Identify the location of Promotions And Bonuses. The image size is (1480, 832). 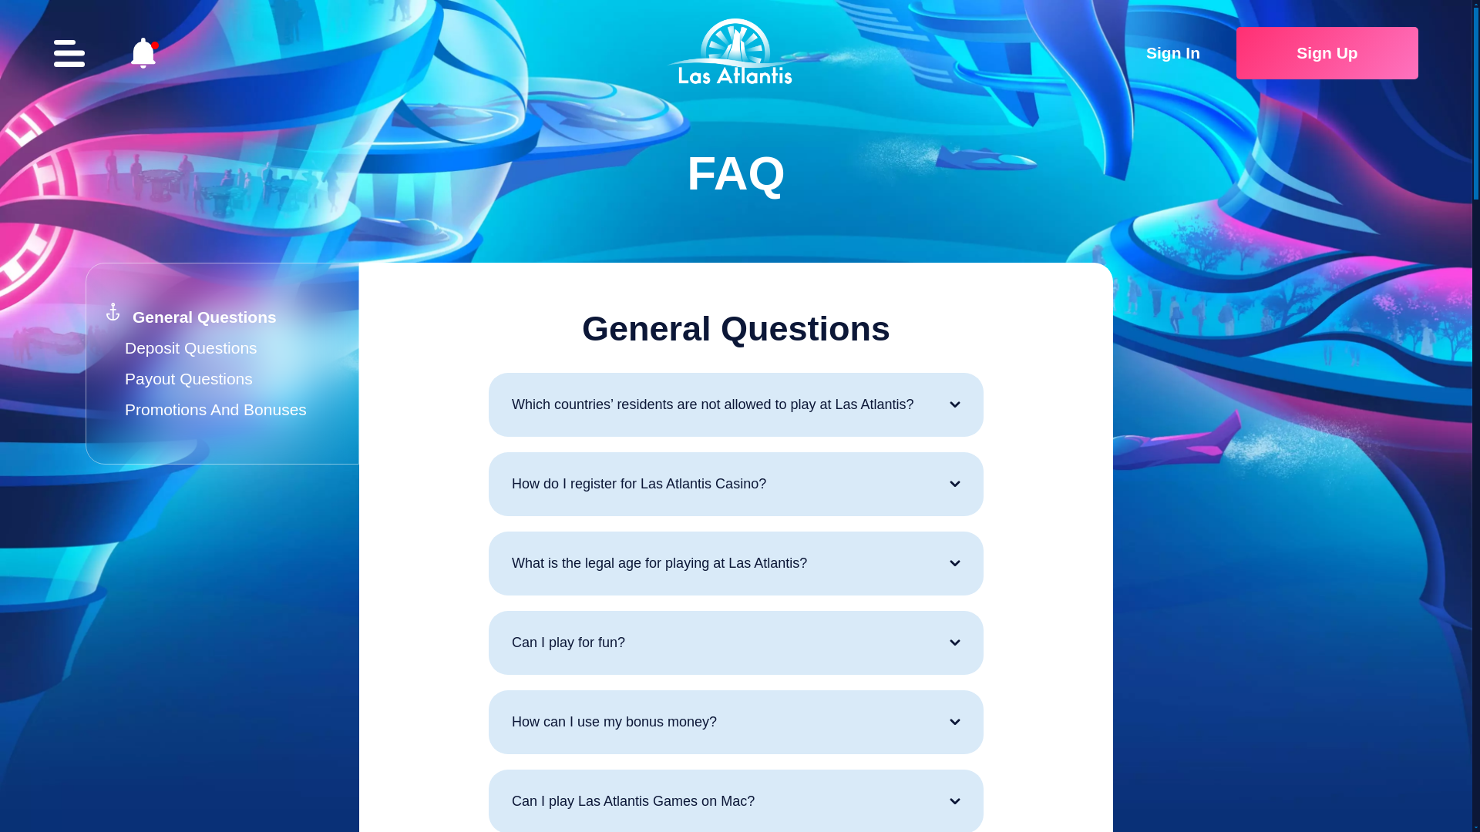
(215, 409).